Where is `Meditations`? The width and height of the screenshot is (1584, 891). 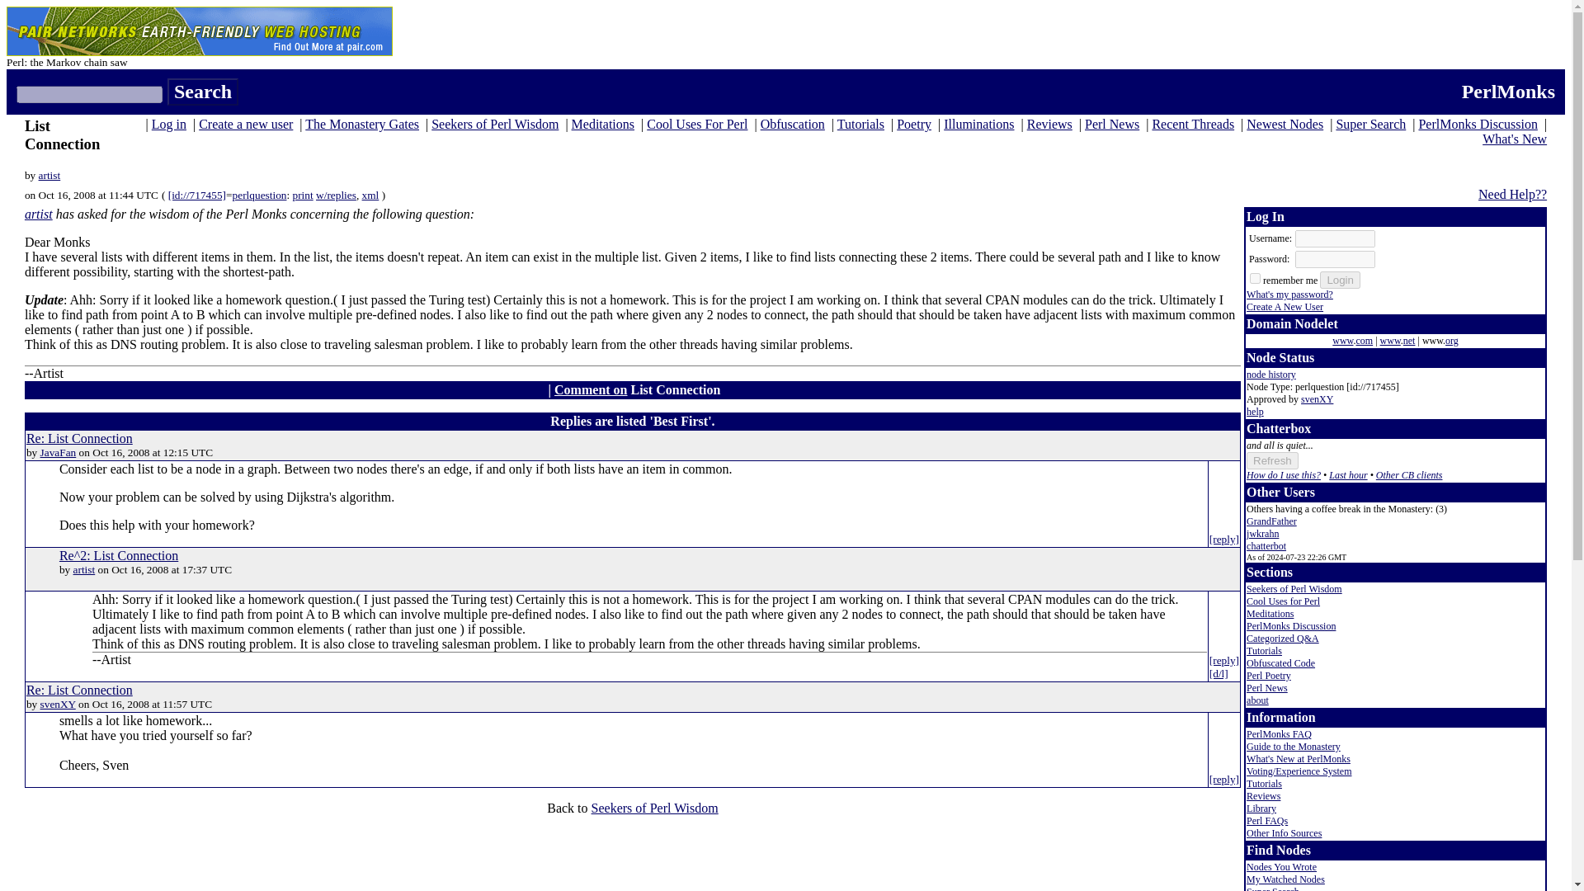
Meditations is located at coordinates (603, 124).